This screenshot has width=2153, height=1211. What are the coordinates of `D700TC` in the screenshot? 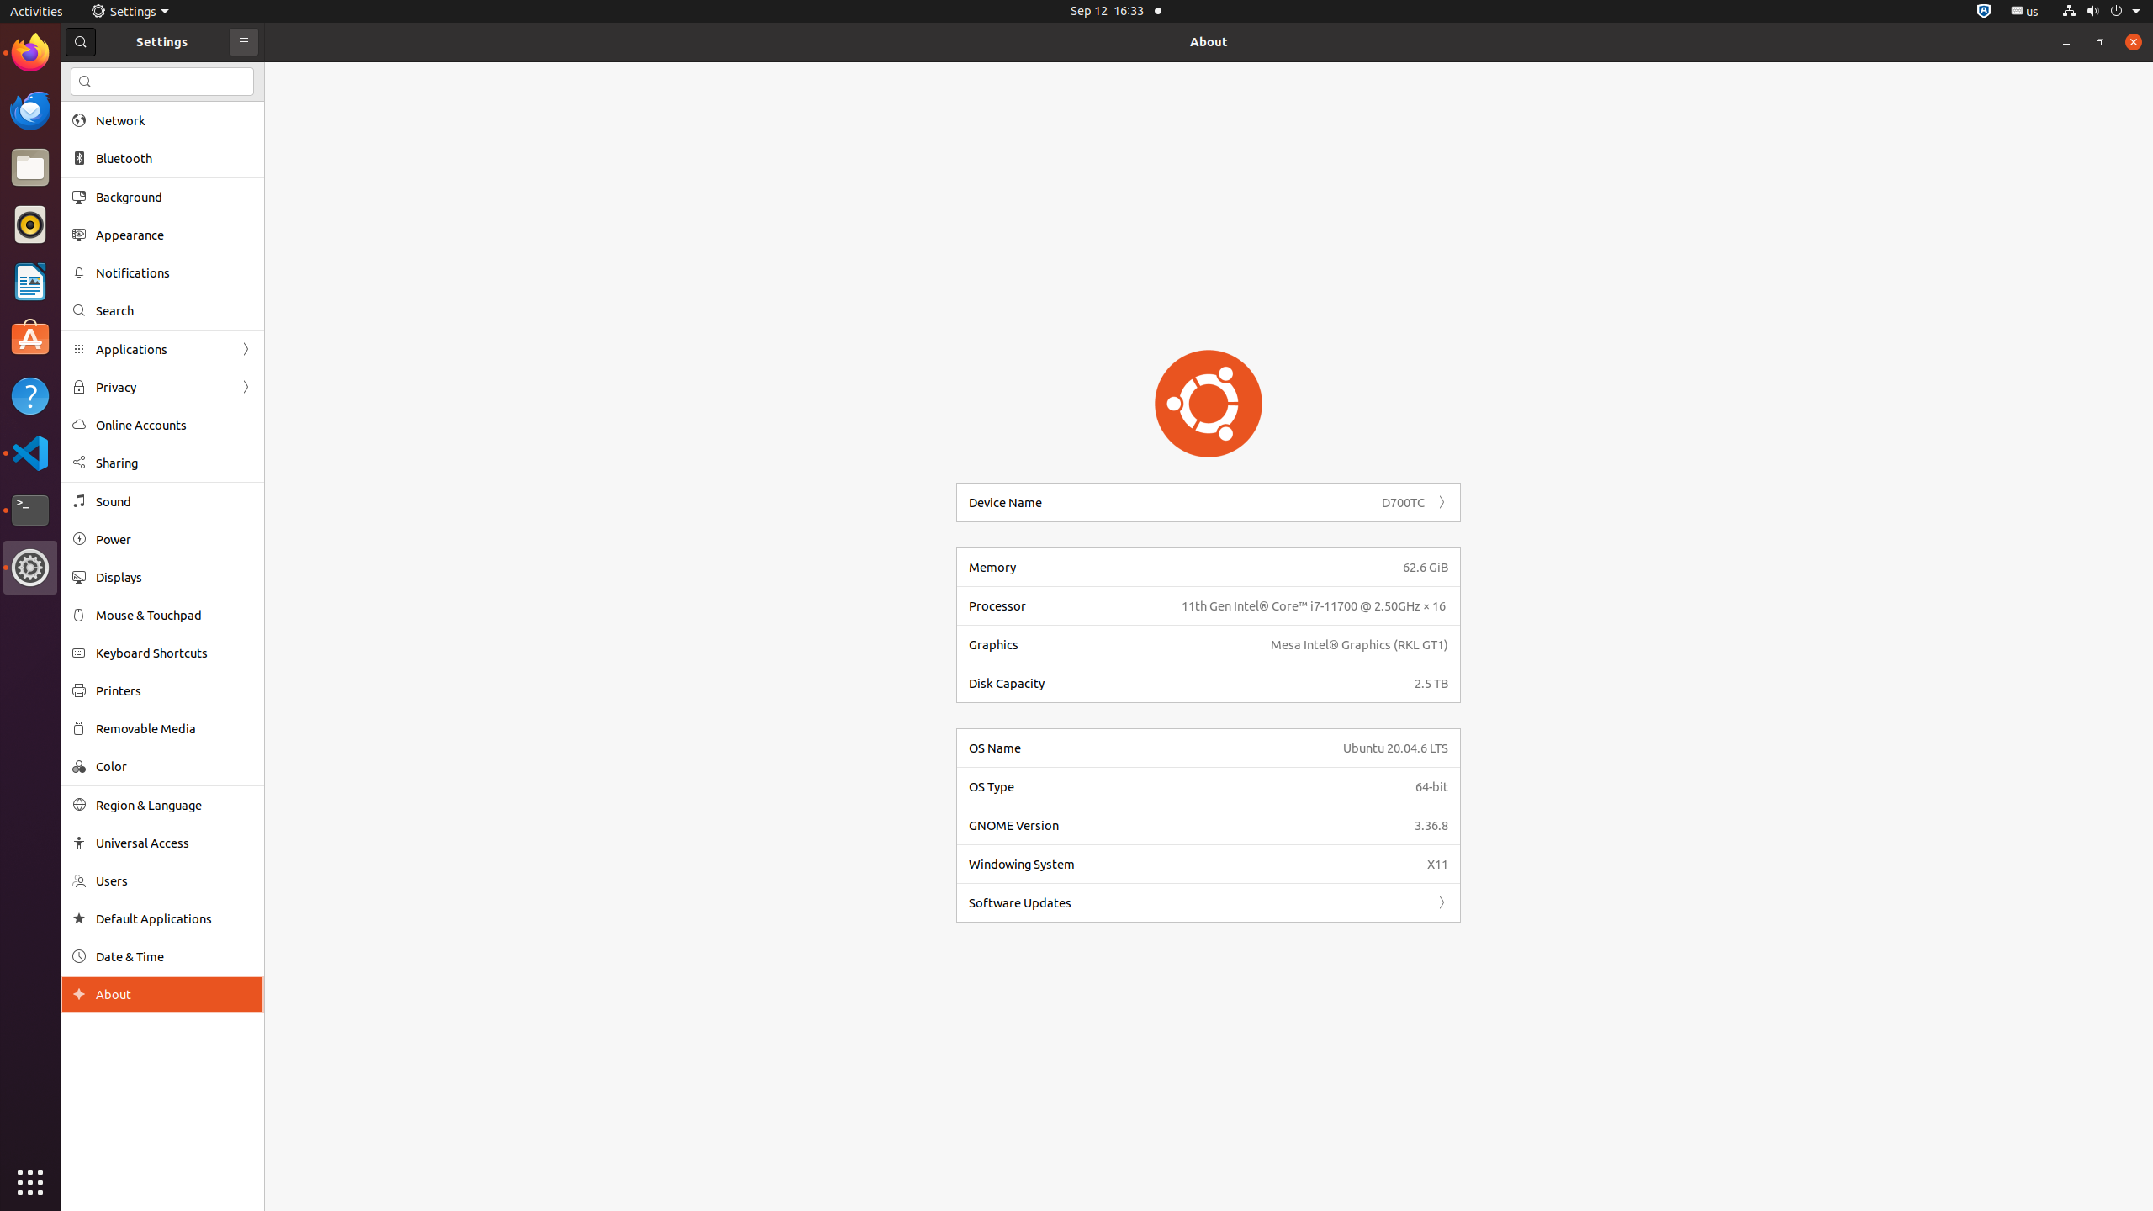 It's located at (1403, 503).